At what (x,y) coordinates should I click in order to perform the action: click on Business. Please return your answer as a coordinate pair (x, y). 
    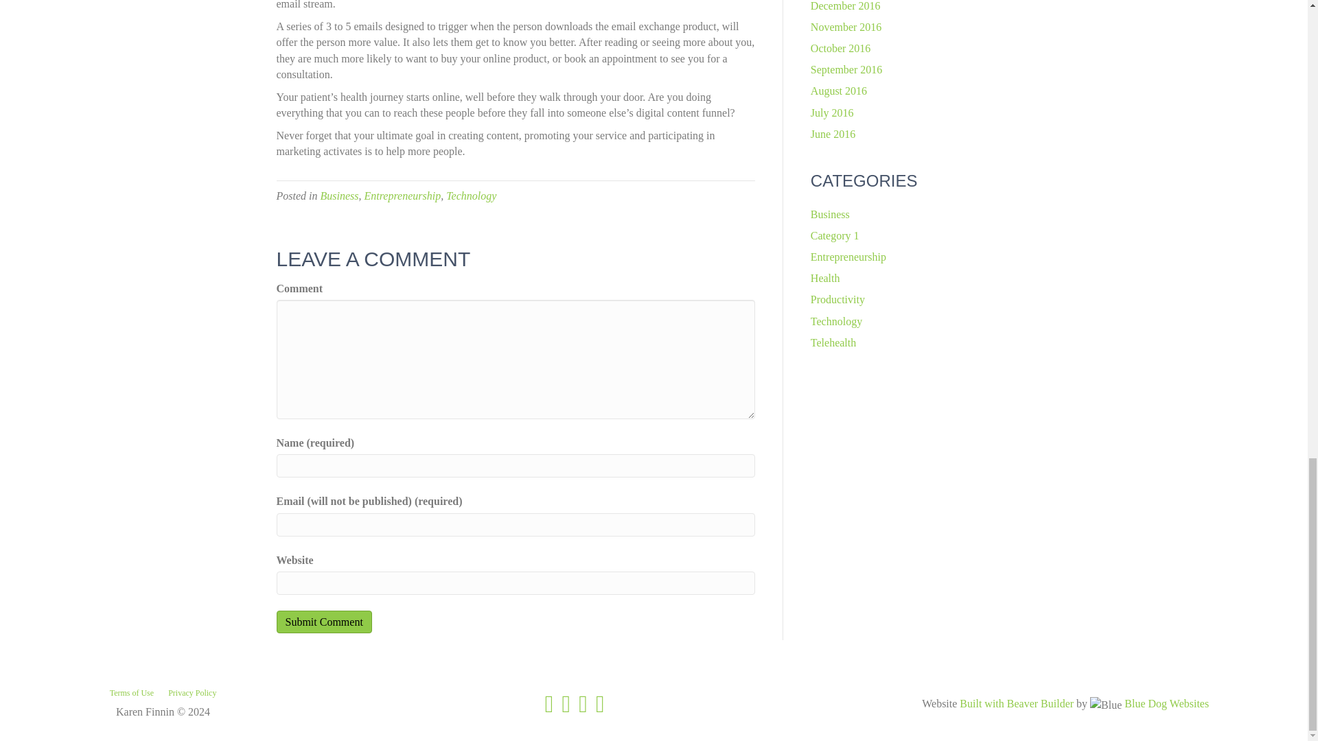
    Looking at the image, I should click on (339, 195).